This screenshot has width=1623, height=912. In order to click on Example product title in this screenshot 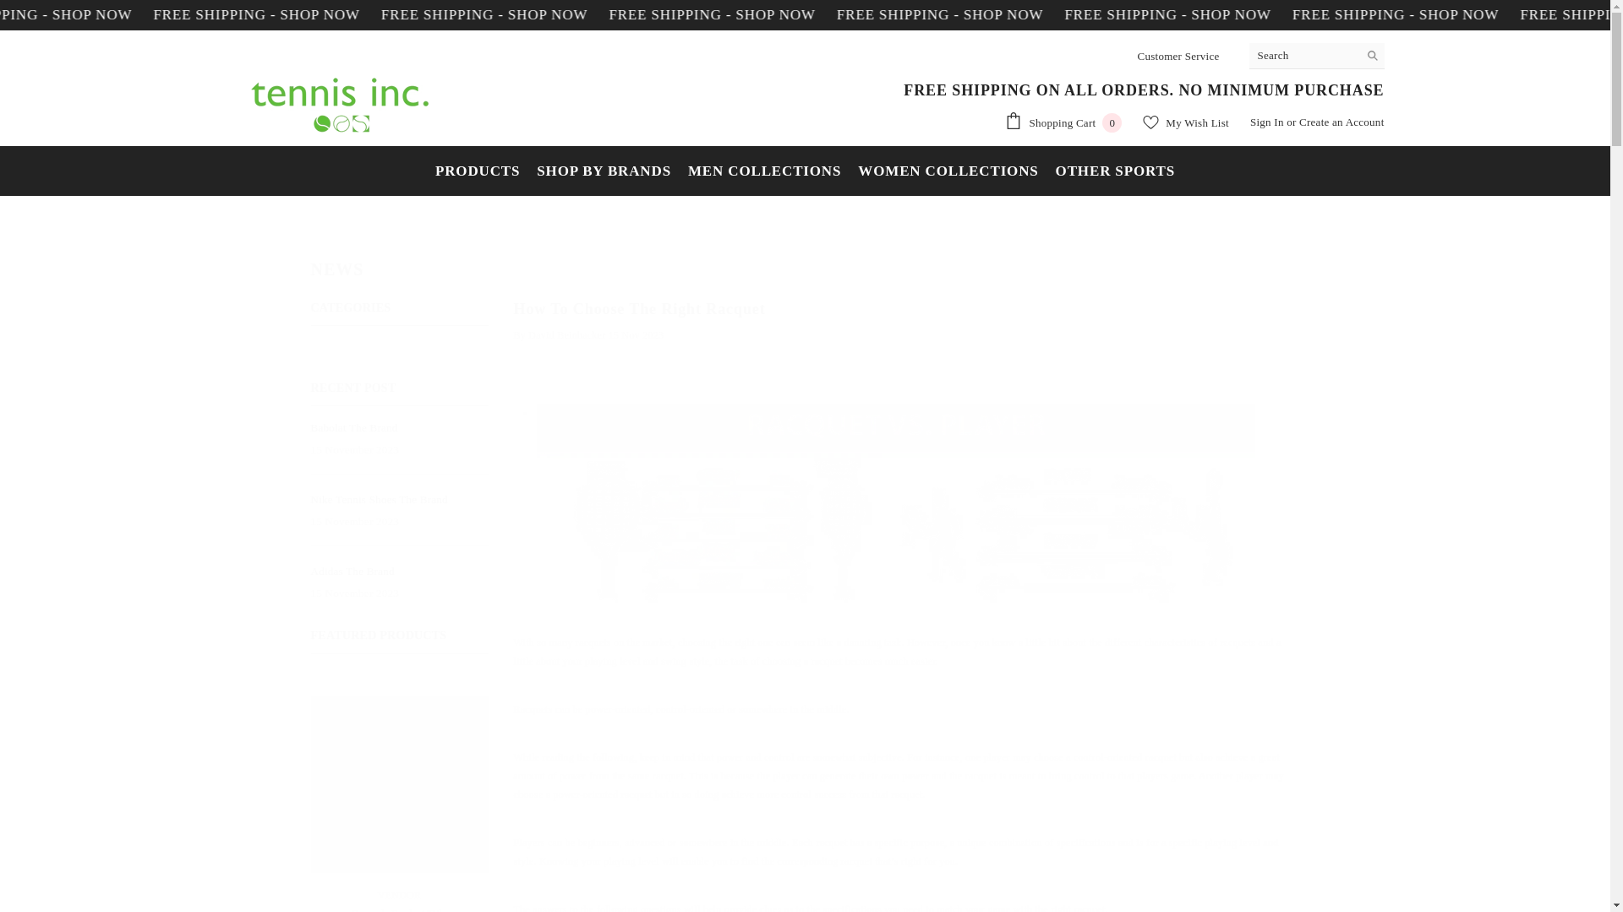, I will do `click(1266, 122)`.